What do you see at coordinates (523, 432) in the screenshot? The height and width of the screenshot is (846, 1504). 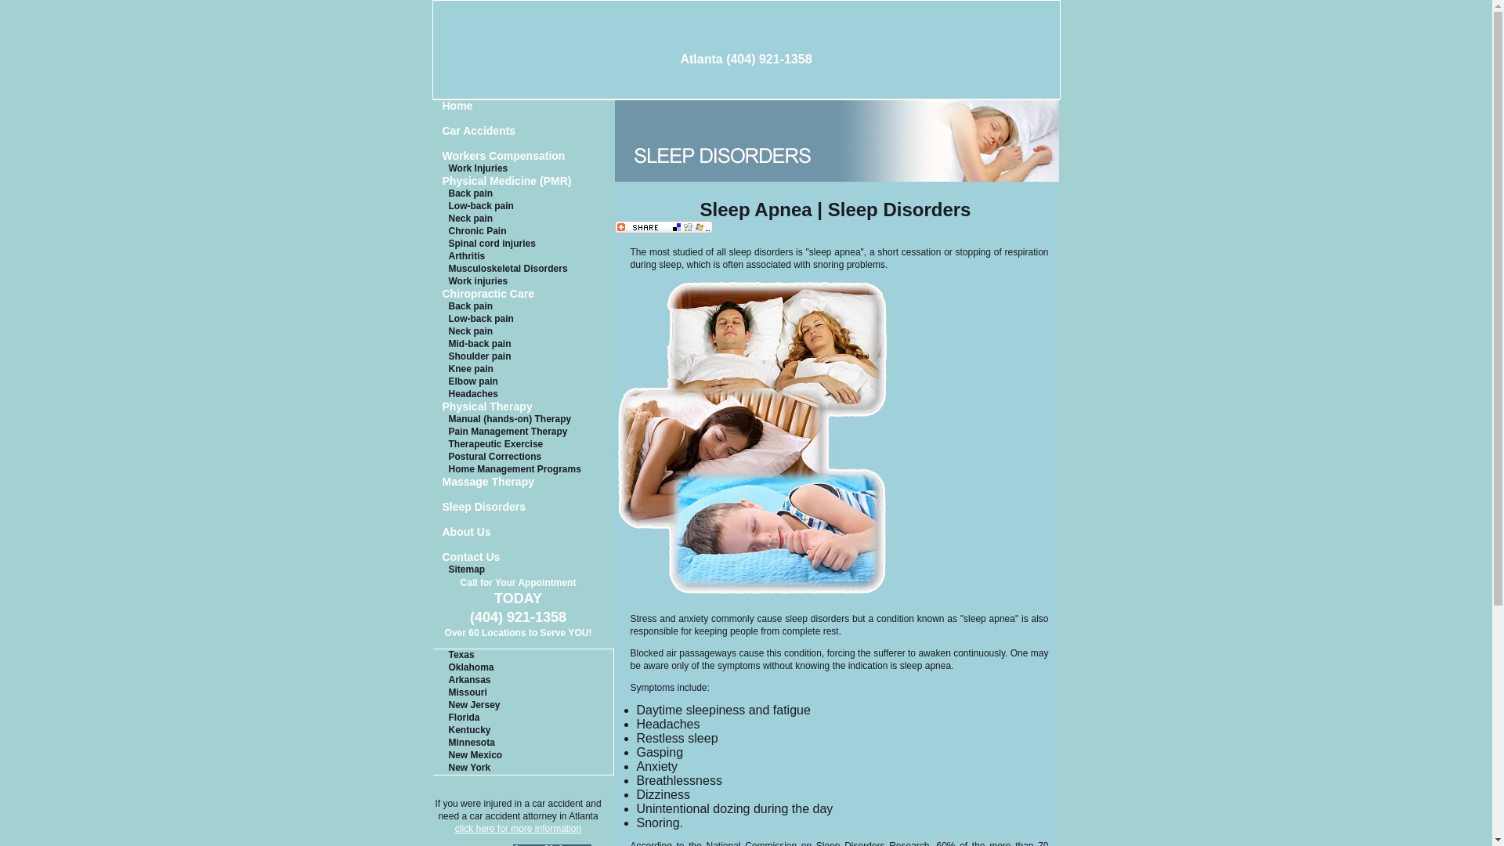 I see `Pain Management Therapy` at bounding box center [523, 432].